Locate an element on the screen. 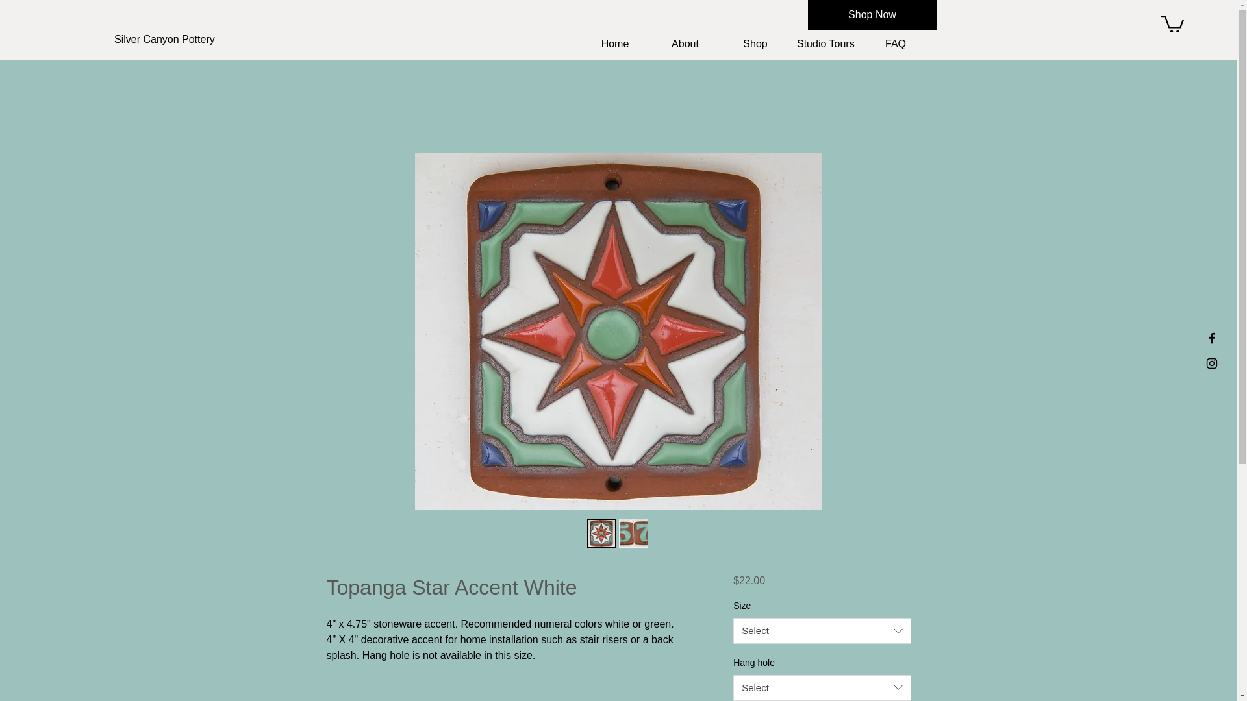 This screenshot has height=701, width=1247. Shop Now is located at coordinates (873, 15).